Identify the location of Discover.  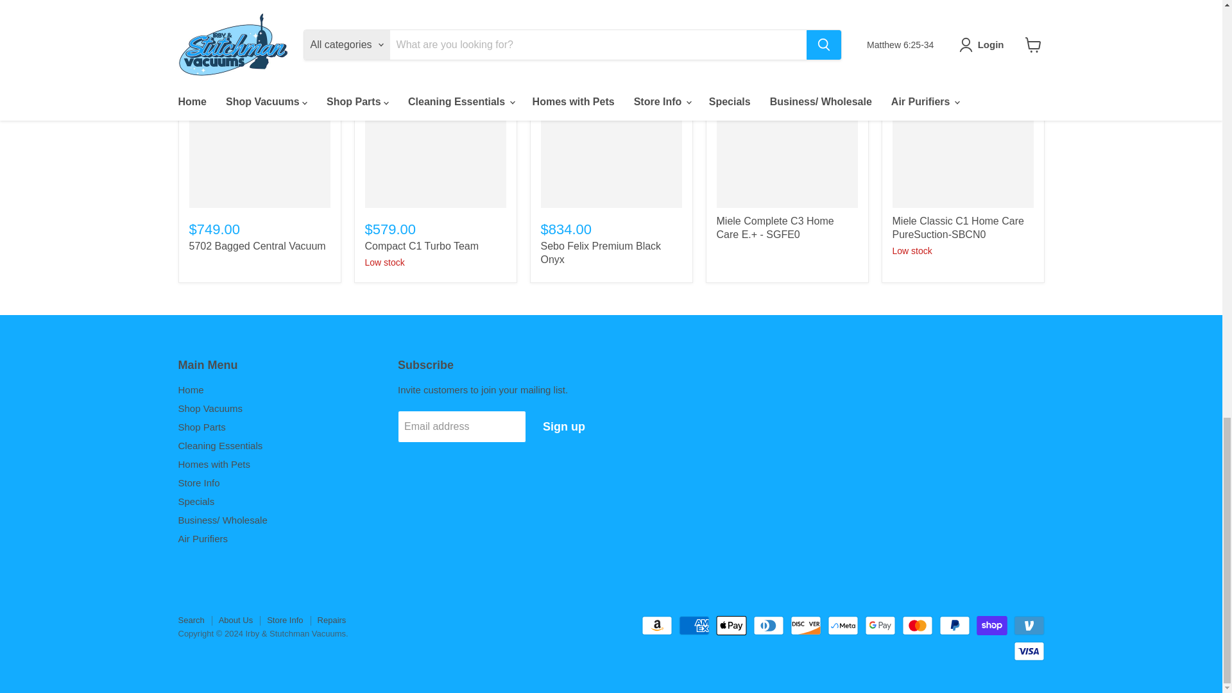
(806, 626).